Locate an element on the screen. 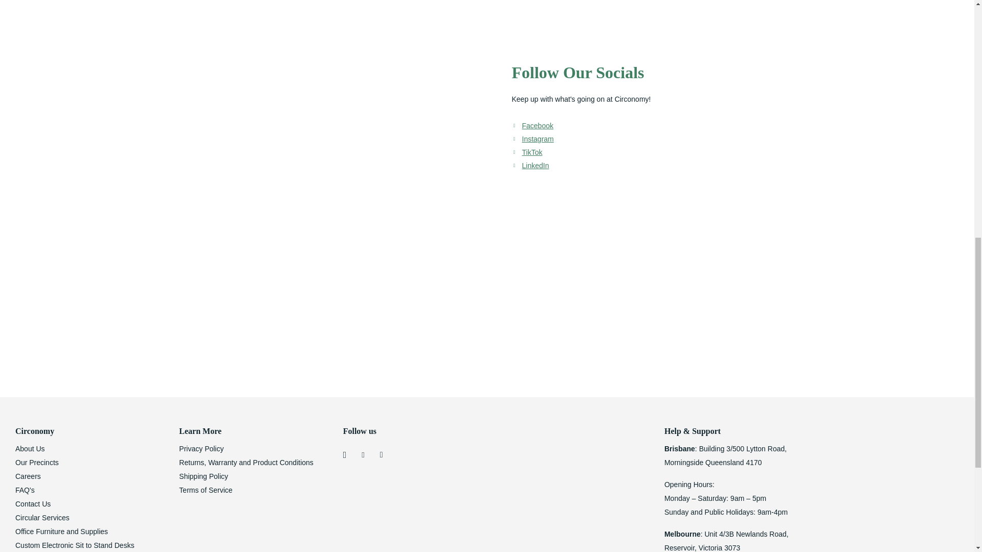 The width and height of the screenshot is (982, 552). Facebook is located at coordinates (537, 125).